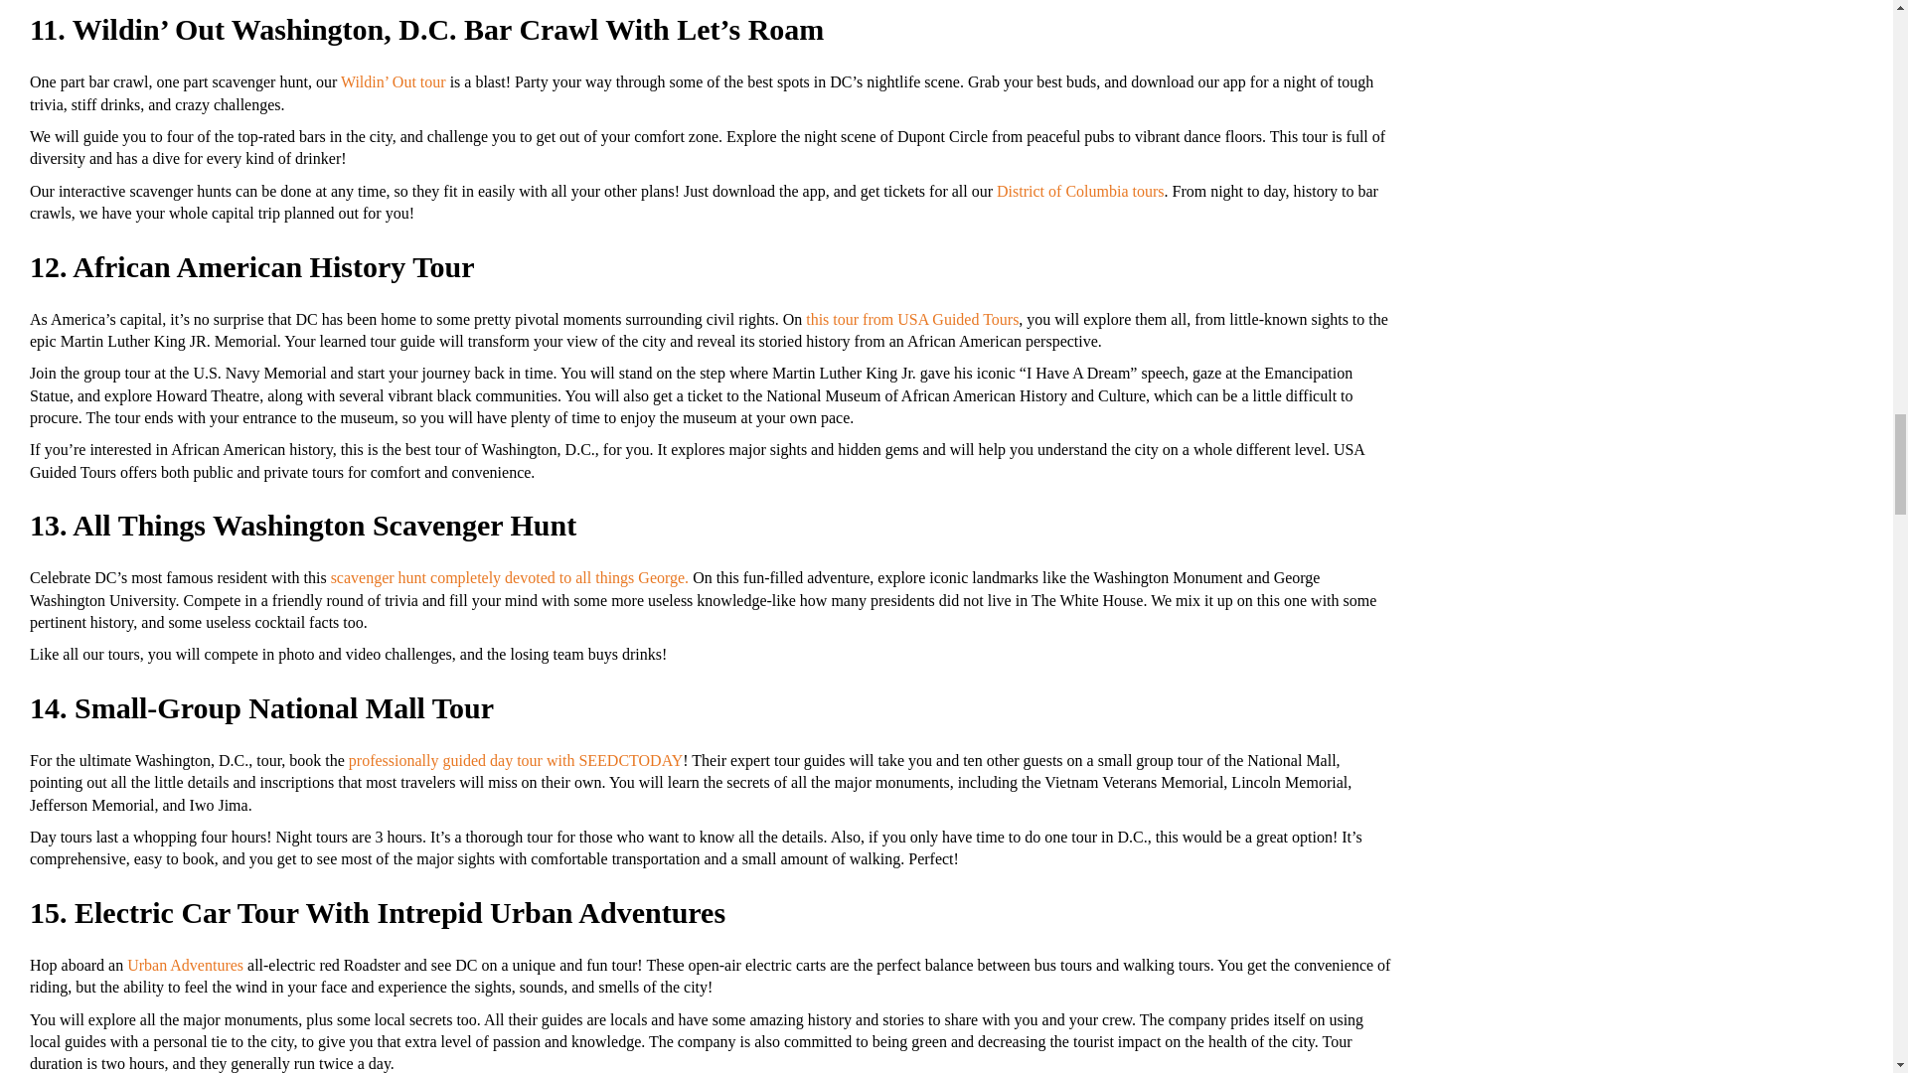 This screenshot has width=1908, height=1073. What do you see at coordinates (1079, 191) in the screenshot?
I see `District of Columbia tours` at bounding box center [1079, 191].